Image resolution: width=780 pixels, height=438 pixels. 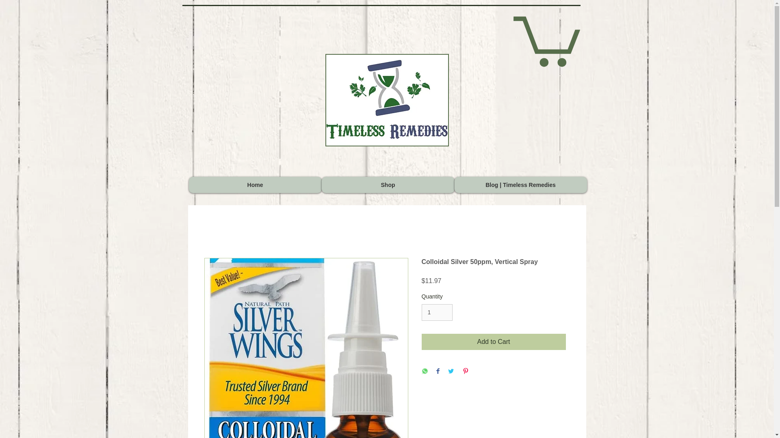 What do you see at coordinates (437, 312) in the screenshot?
I see `1` at bounding box center [437, 312].